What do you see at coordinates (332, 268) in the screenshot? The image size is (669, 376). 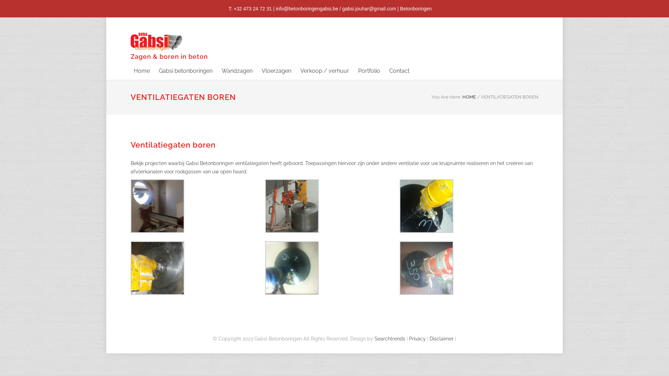 I see `Boren in beton met een zaagblad van 400mm` at bounding box center [332, 268].